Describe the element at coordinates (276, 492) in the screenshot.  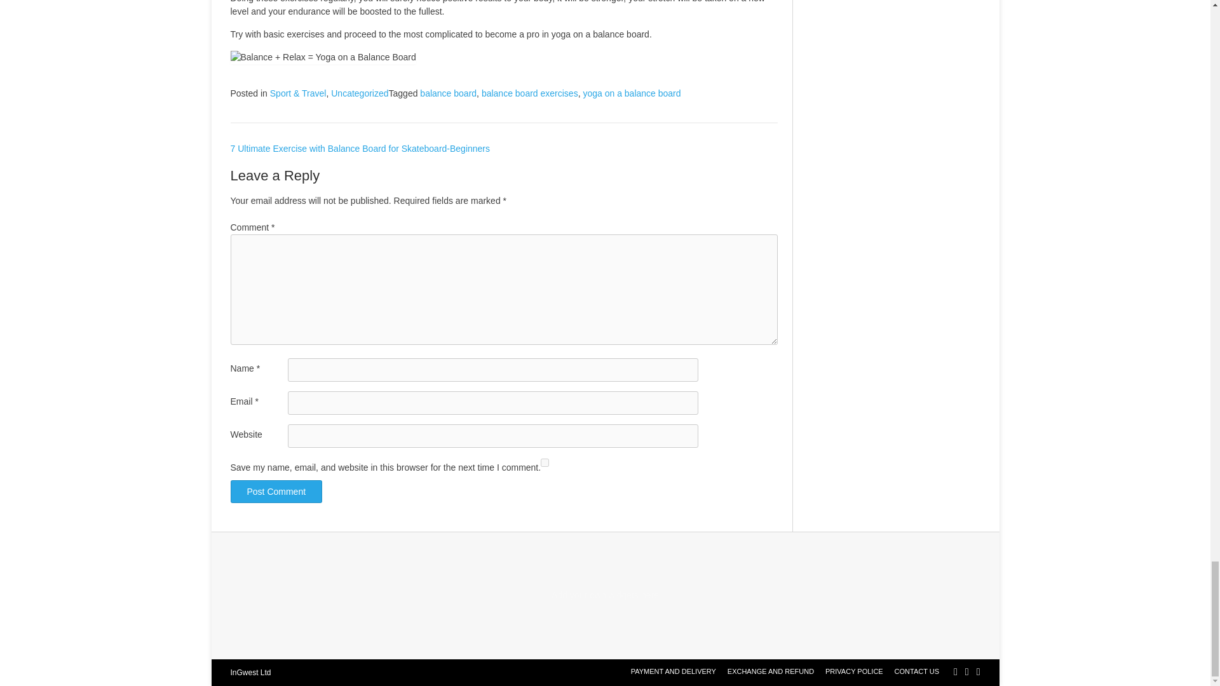
I see `Post Comment` at that location.